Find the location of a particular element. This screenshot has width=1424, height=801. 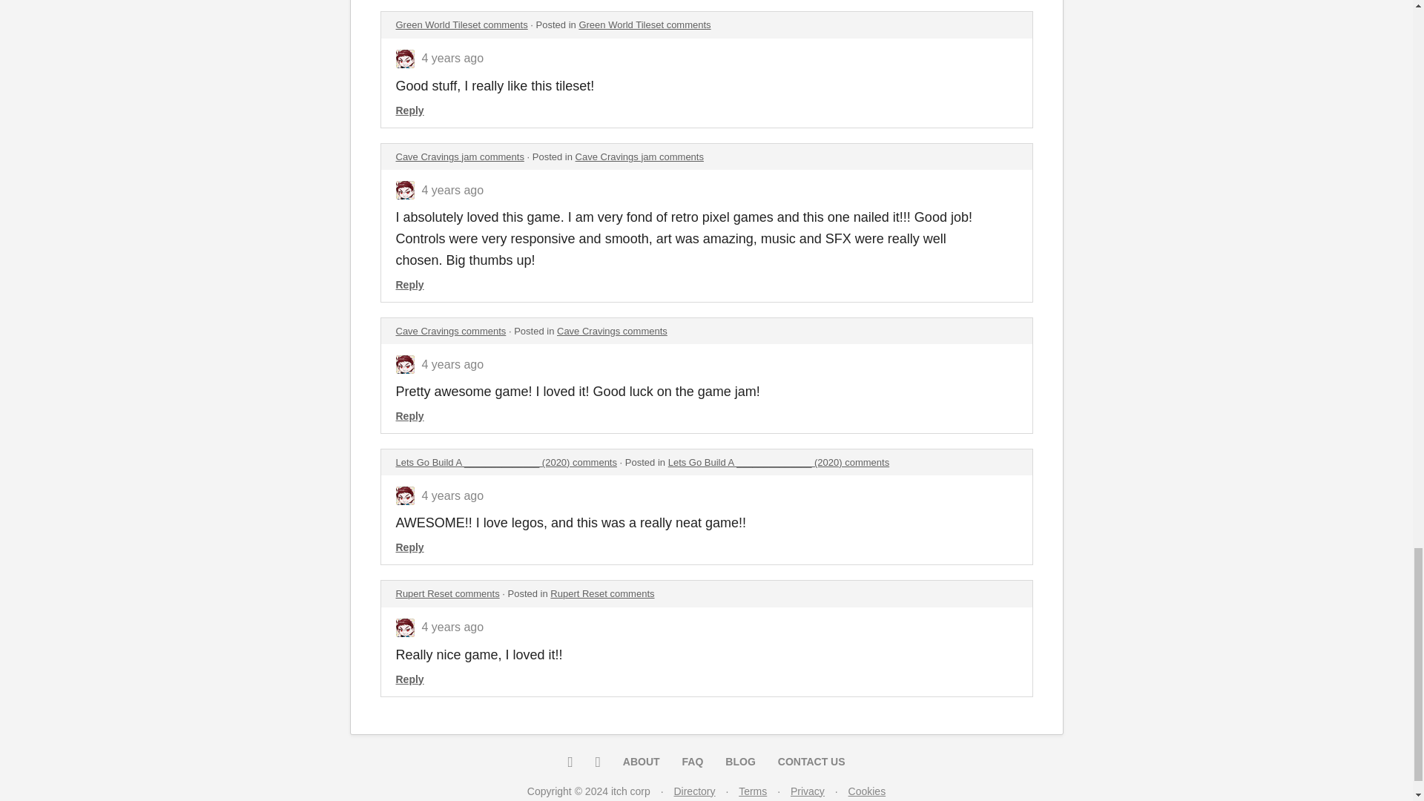

2020-04-10 05:41:02 is located at coordinates (452, 190).